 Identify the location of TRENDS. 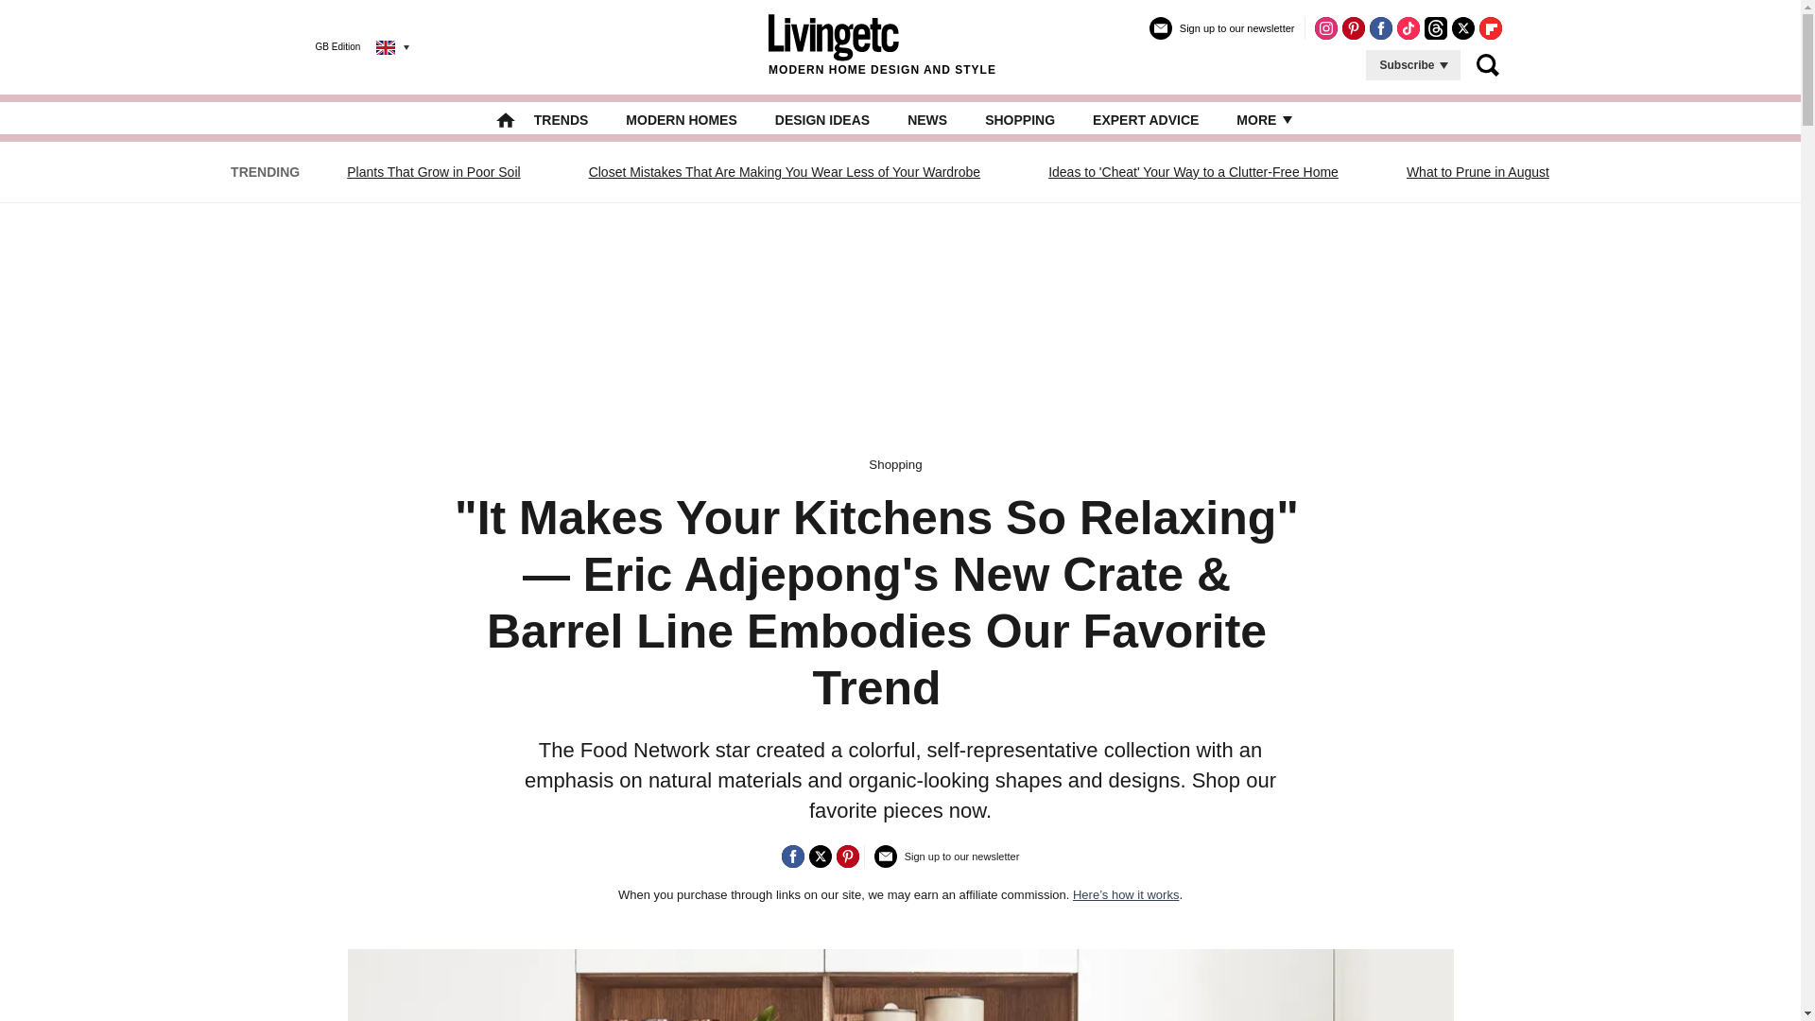
(561, 119).